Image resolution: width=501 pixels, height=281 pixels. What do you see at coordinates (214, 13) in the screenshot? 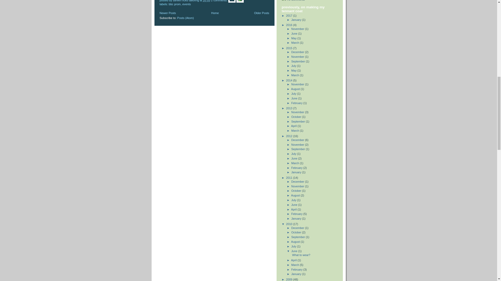
I see `Home` at bounding box center [214, 13].